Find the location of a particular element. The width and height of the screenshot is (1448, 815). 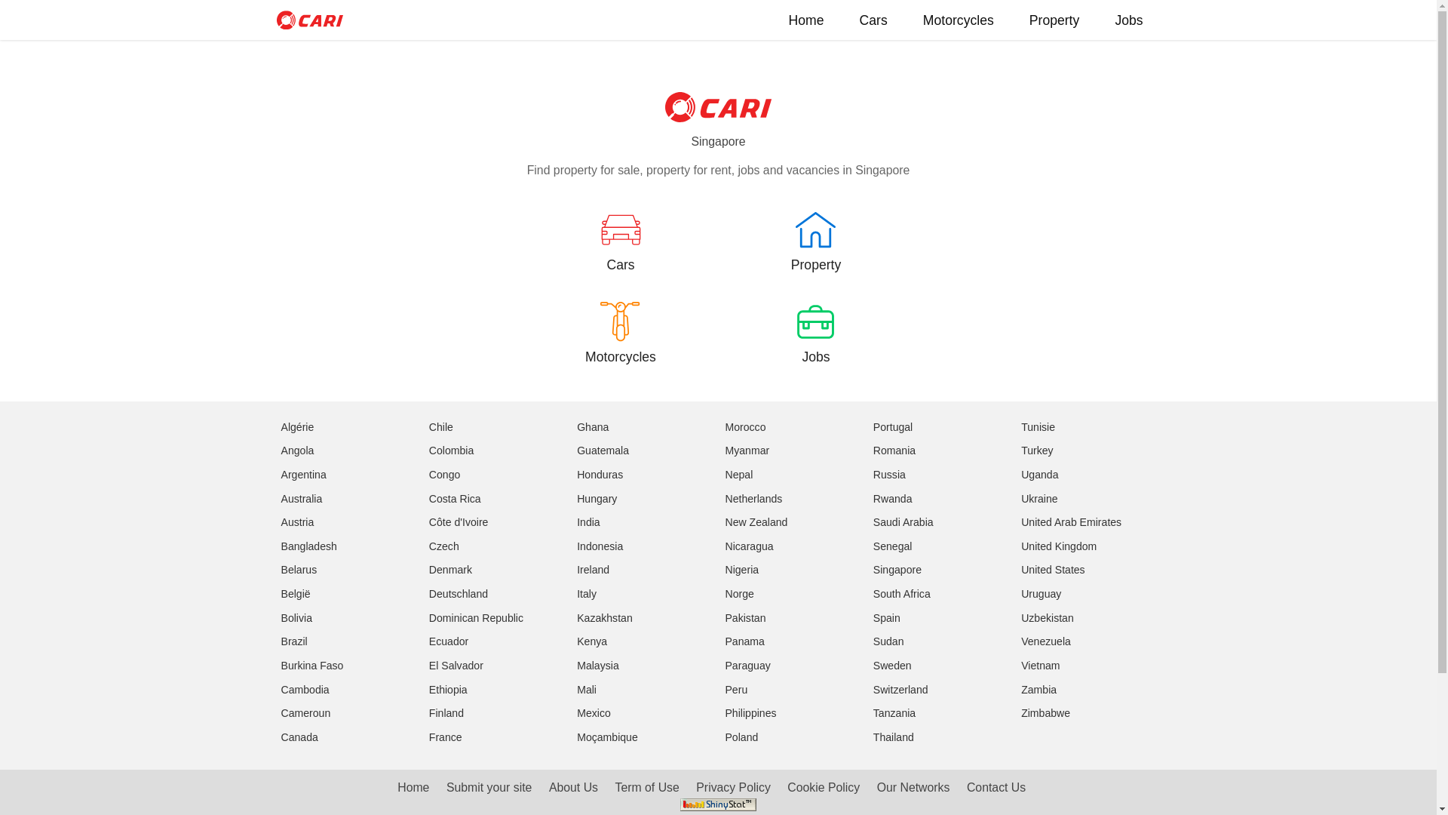

Chile is located at coordinates (441, 427).